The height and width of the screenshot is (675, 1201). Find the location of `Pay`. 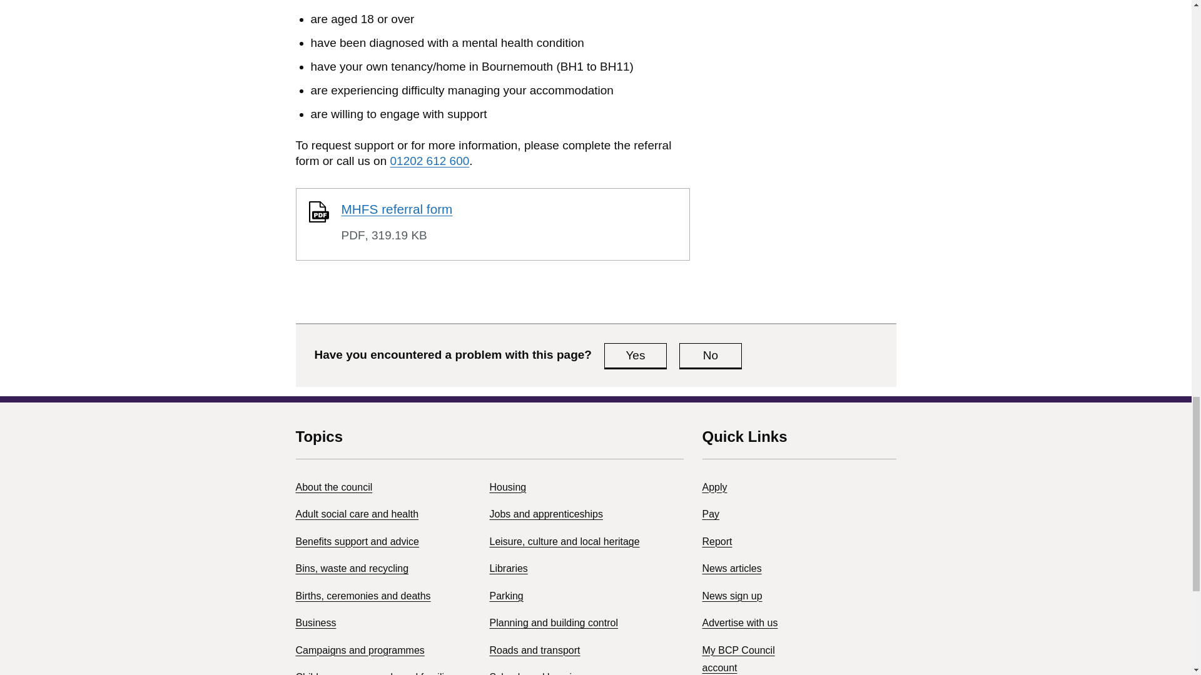

Pay is located at coordinates (711, 514).